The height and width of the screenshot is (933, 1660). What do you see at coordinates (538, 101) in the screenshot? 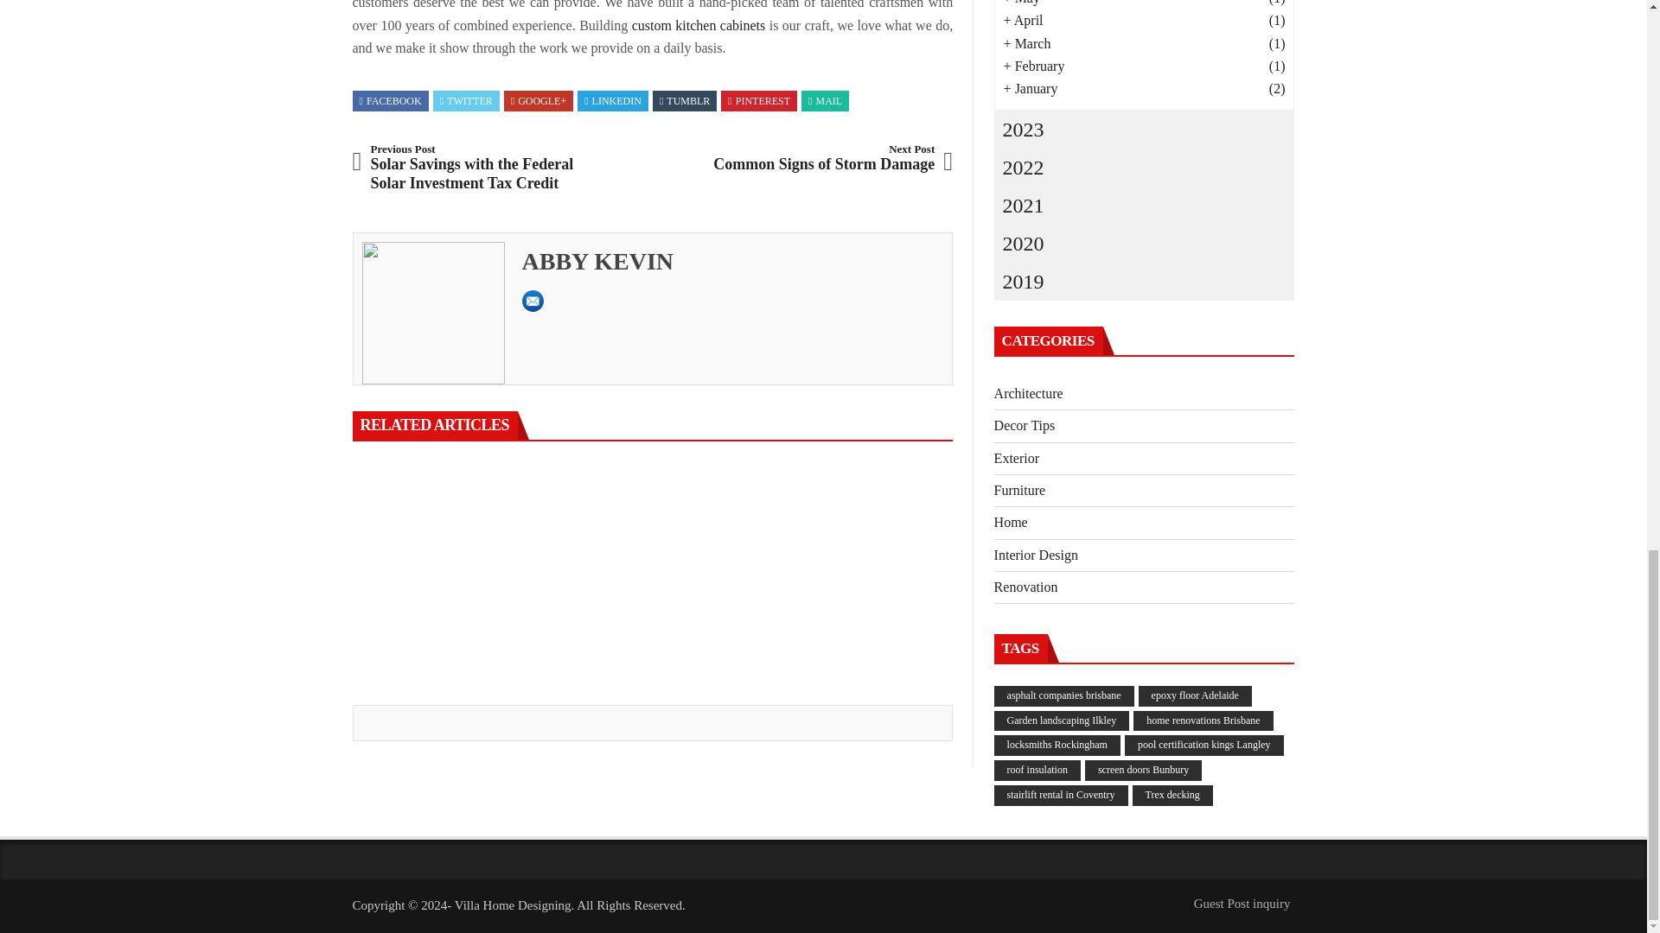
I see `Google Plus` at bounding box center [538, 101].